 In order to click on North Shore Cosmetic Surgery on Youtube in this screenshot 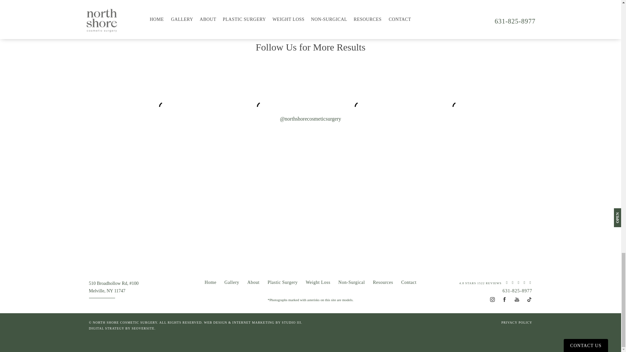, I will do `click(516, 296)`.